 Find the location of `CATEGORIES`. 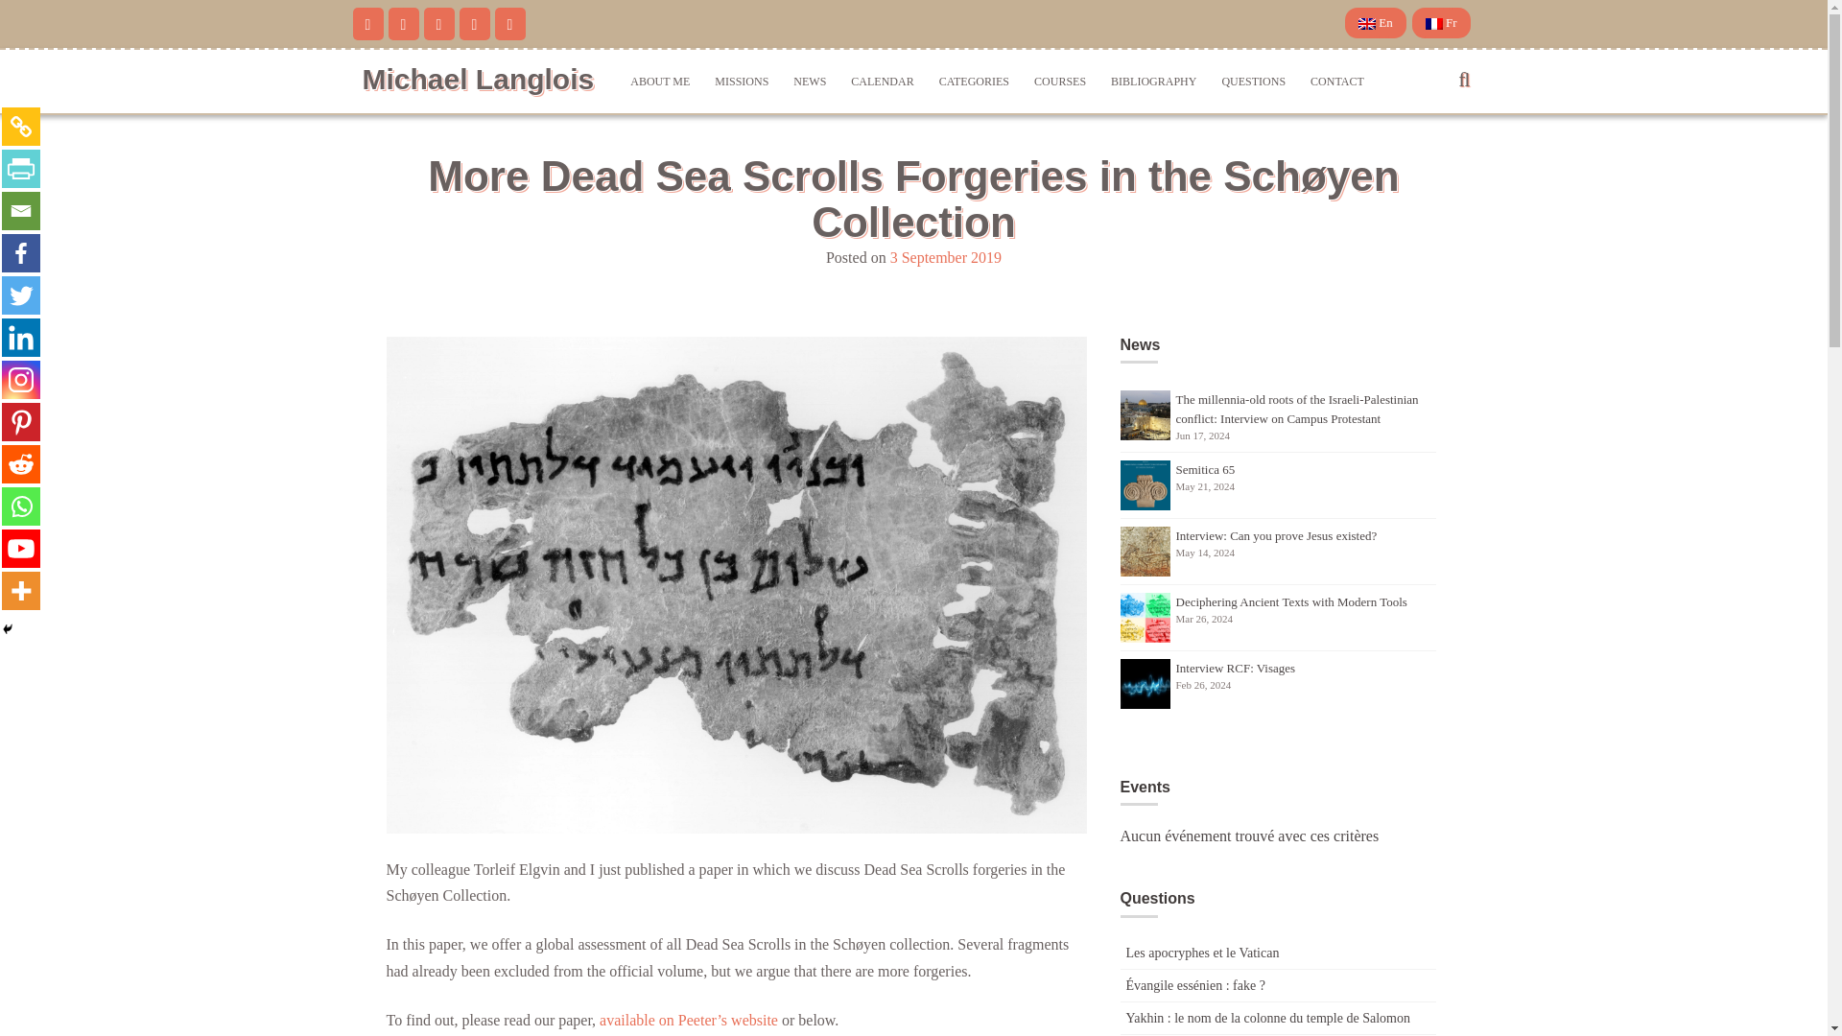

CATEGORIES is located at coordinates (974, 82).